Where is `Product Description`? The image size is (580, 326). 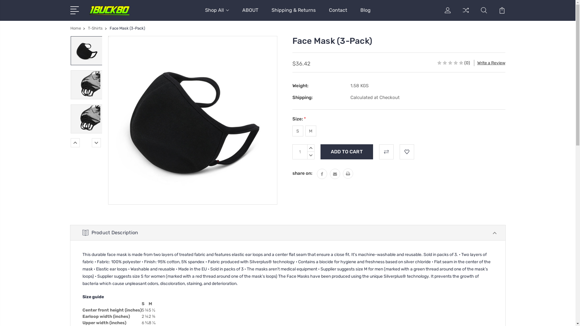 Product Description is located at coordinates (288, 233).